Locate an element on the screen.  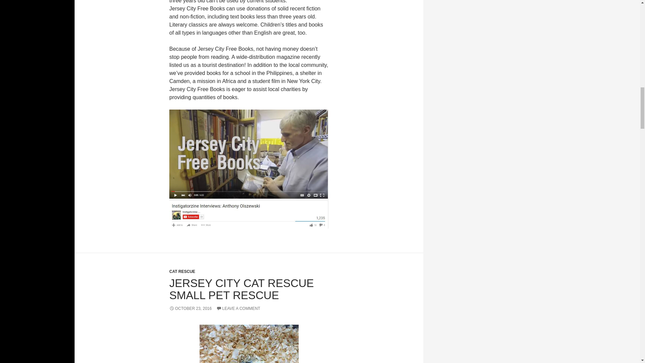
JERSEY CITY CAT RESCUE SMALL PET RESCUE is located at coordinates (241, 289).